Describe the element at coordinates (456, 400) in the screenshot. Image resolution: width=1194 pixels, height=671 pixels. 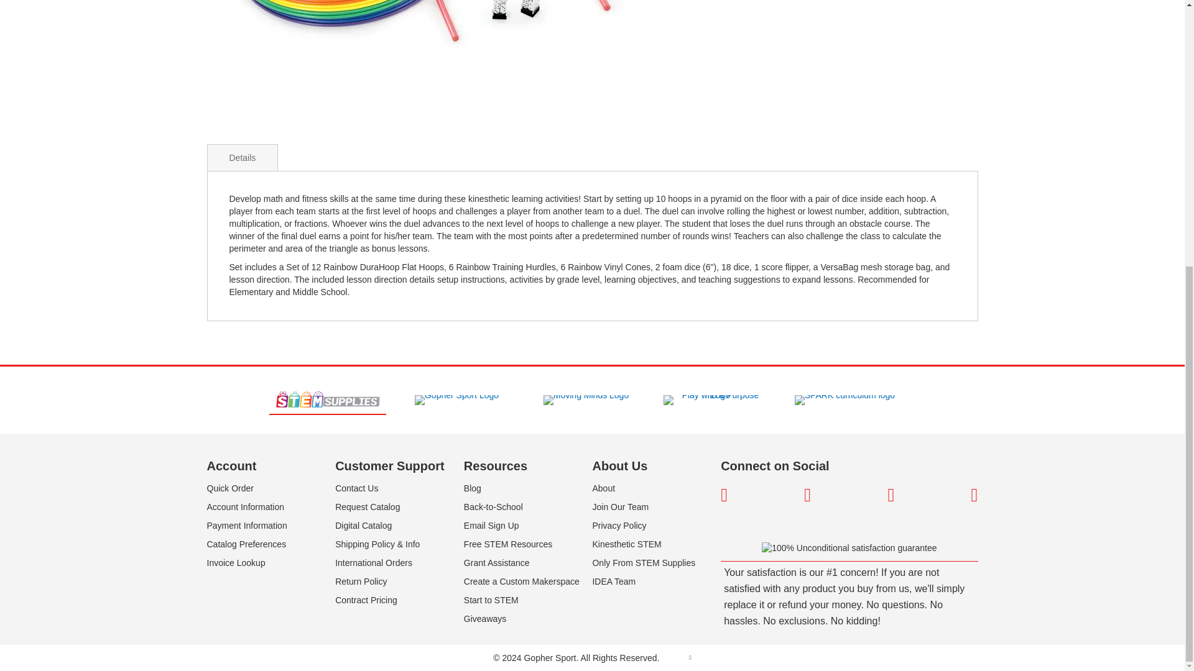
I see `Gopher Sport` at that location.